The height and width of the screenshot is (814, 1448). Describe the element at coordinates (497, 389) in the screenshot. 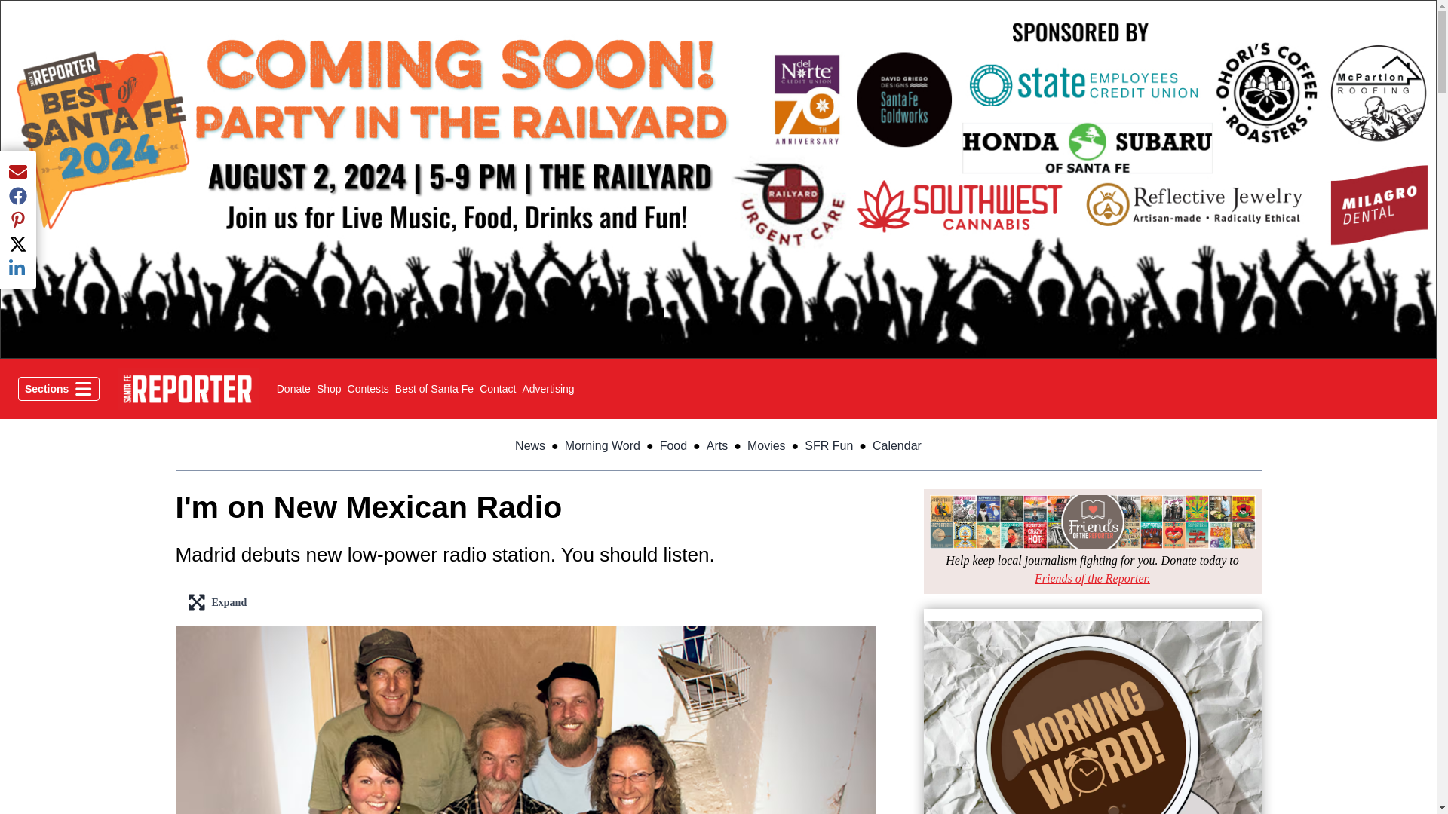

I see `Santa Fe Reporter` at that location.